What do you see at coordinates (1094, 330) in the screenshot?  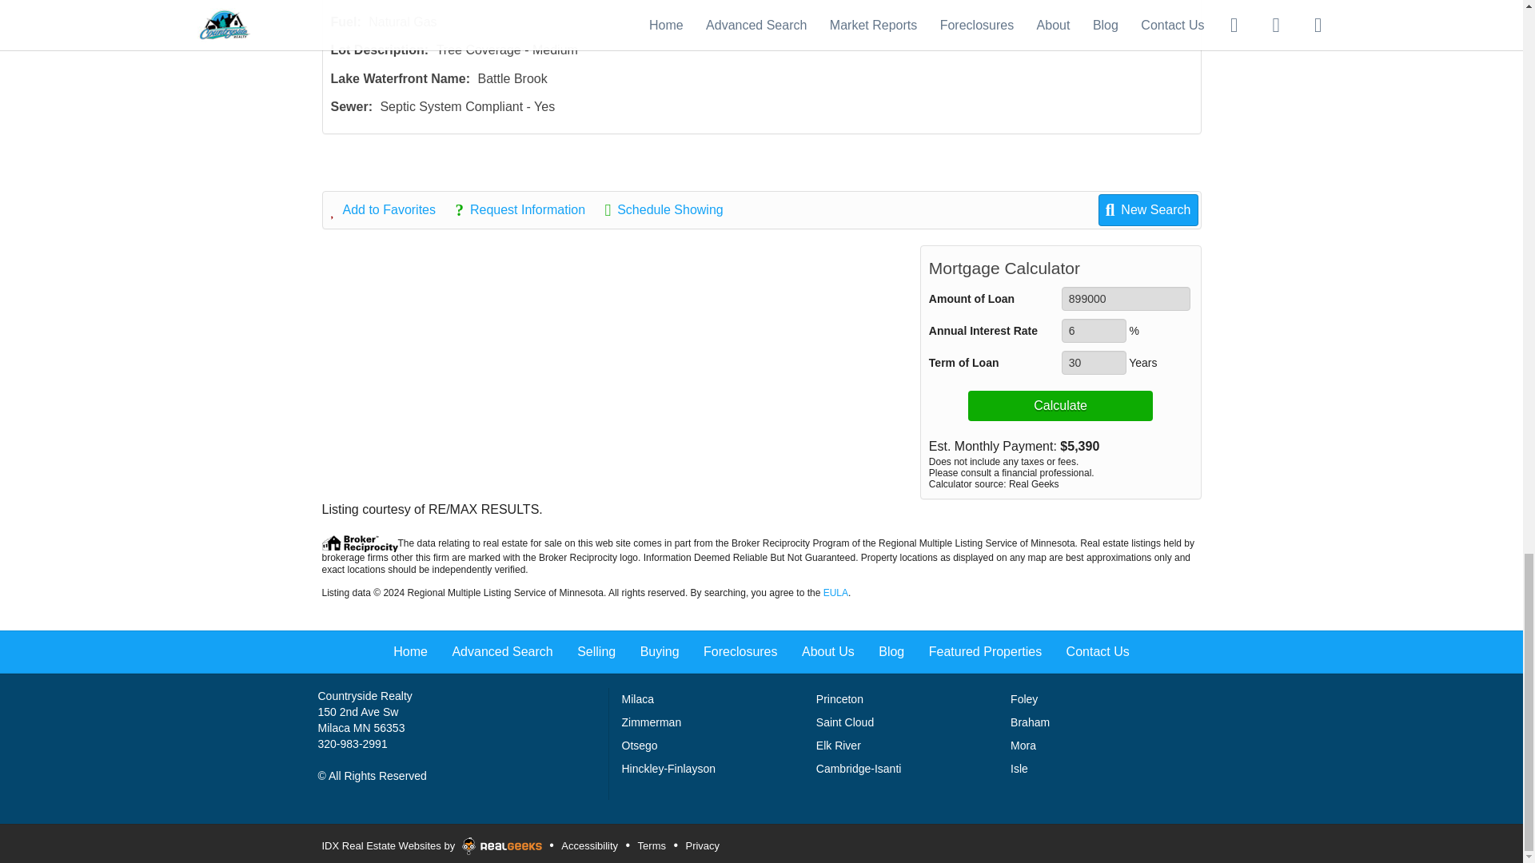 I see `6` at bounding box center [1094, 330].